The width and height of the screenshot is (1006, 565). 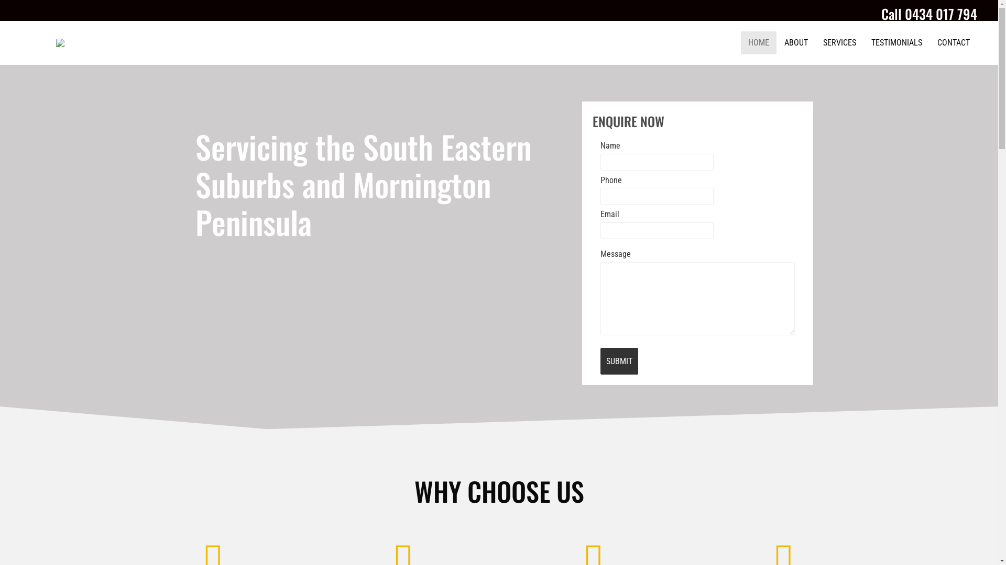 What do you see at coordinates (759, 43) in the screenshot?
I see `HOME` at bounding box center [759, 43].